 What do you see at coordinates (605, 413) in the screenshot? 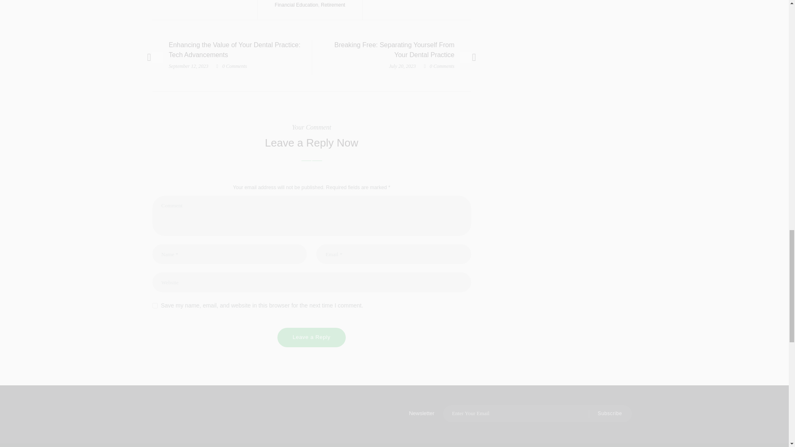
I see `Submit` at bounding box center [605, 413].